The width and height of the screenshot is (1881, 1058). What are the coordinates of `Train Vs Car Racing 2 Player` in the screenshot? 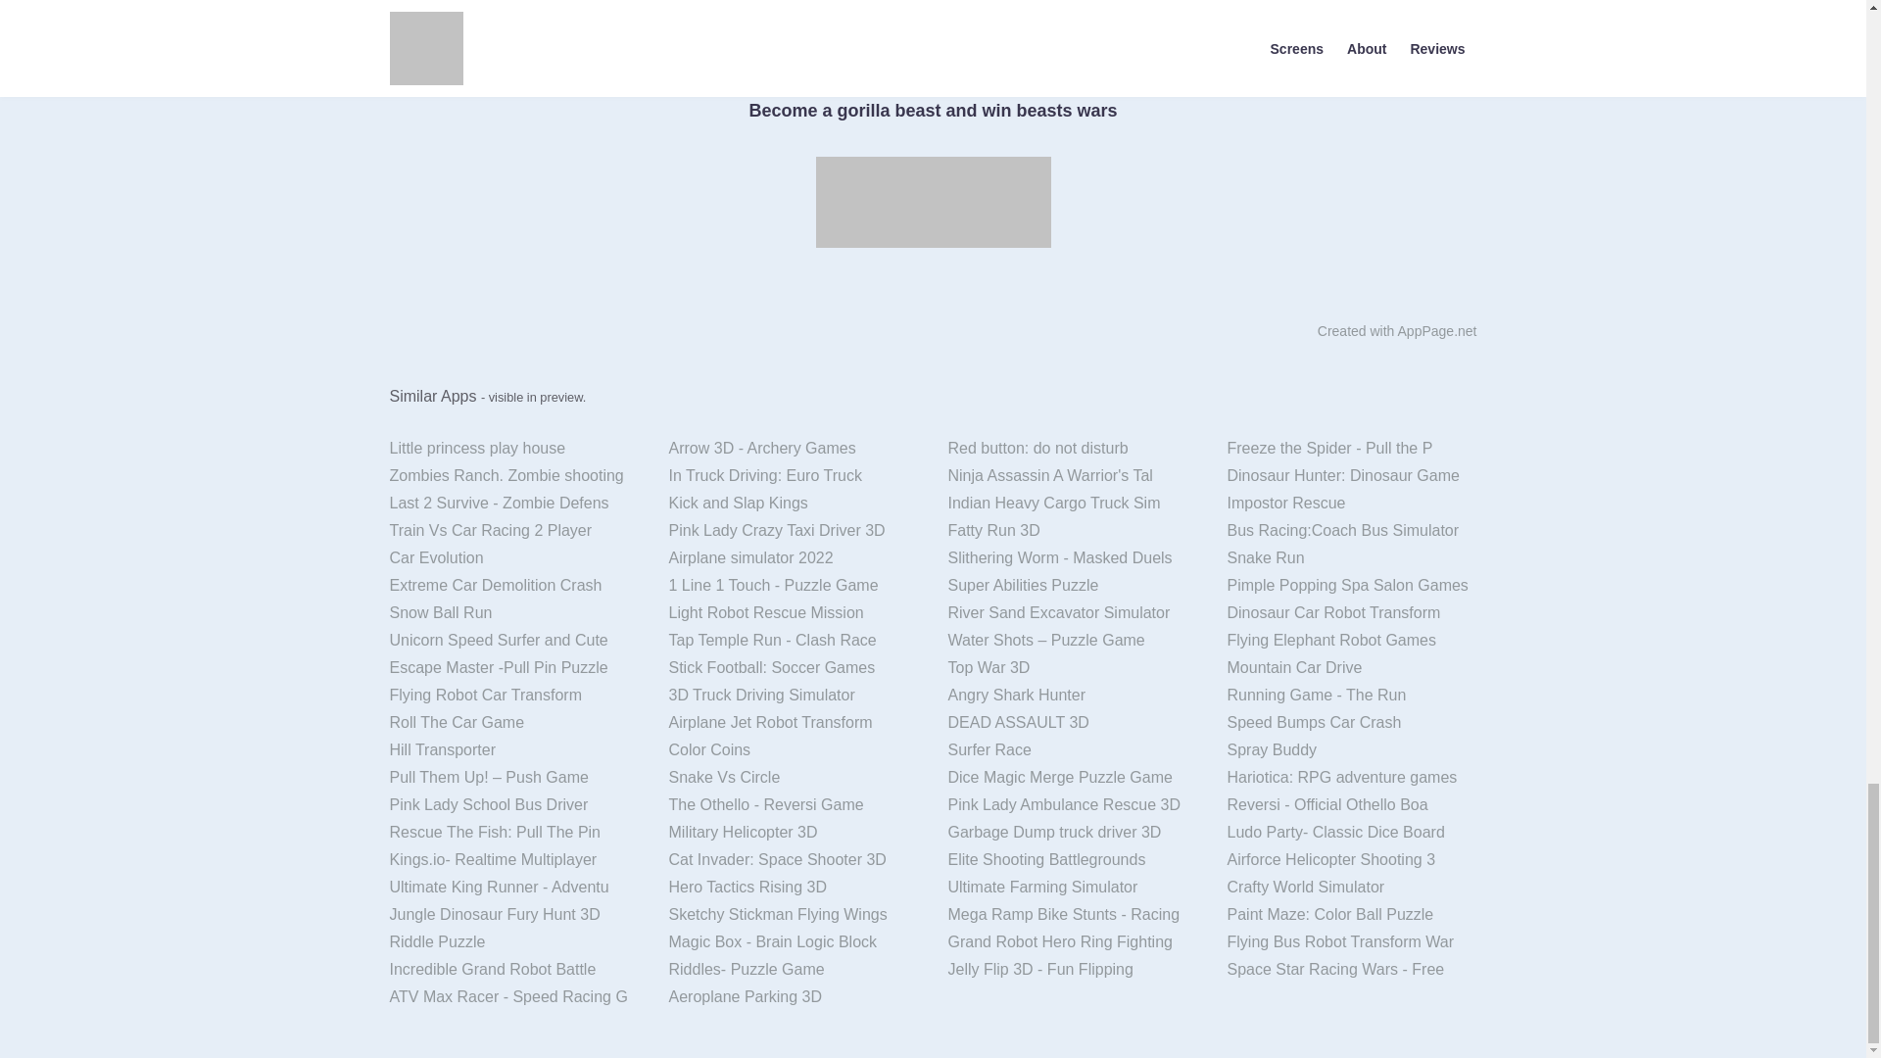 It's located at (513, 531).